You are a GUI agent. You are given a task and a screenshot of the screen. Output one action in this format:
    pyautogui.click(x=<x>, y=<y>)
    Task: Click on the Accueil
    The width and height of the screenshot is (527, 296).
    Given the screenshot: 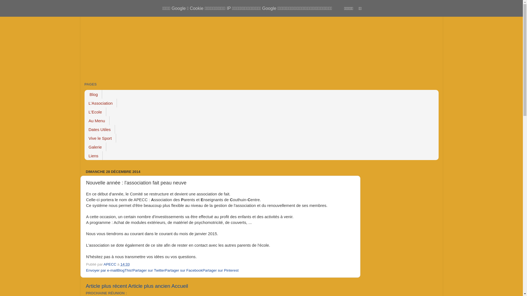 What is the action you would take?
    pyautogui.click(x=180, y=286)
    